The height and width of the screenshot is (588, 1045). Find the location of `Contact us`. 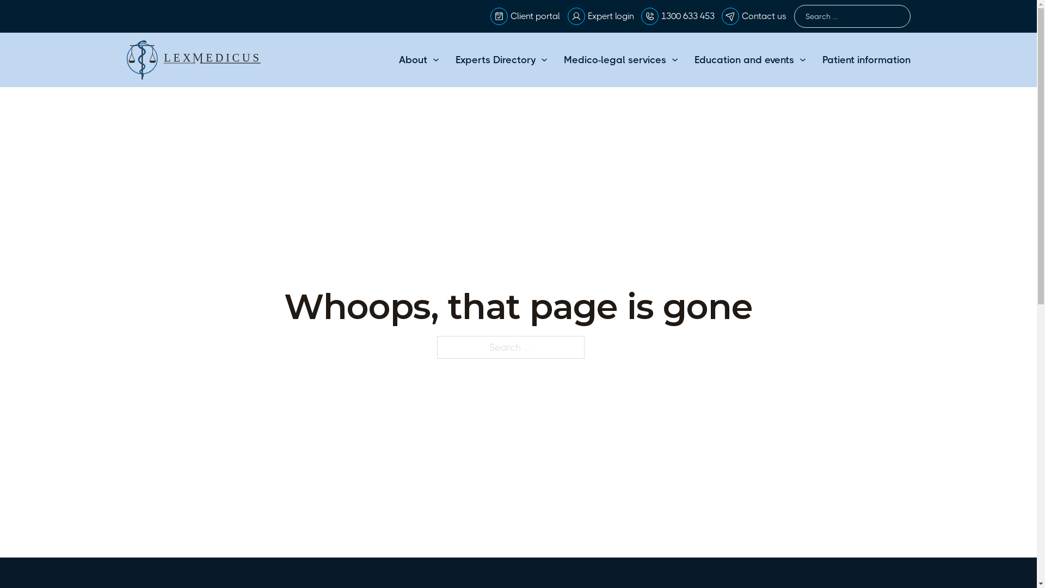

Contact us is located at coordinates (764, 16).